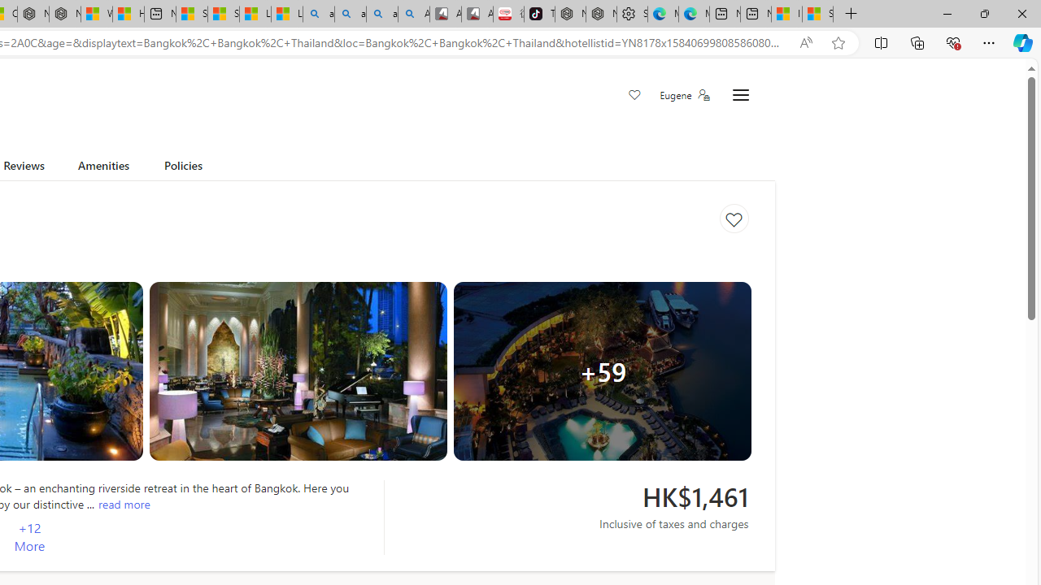 The width and height of the screenshot is (1041, 585). I want to click on Hotel room image, so click(298, 371).